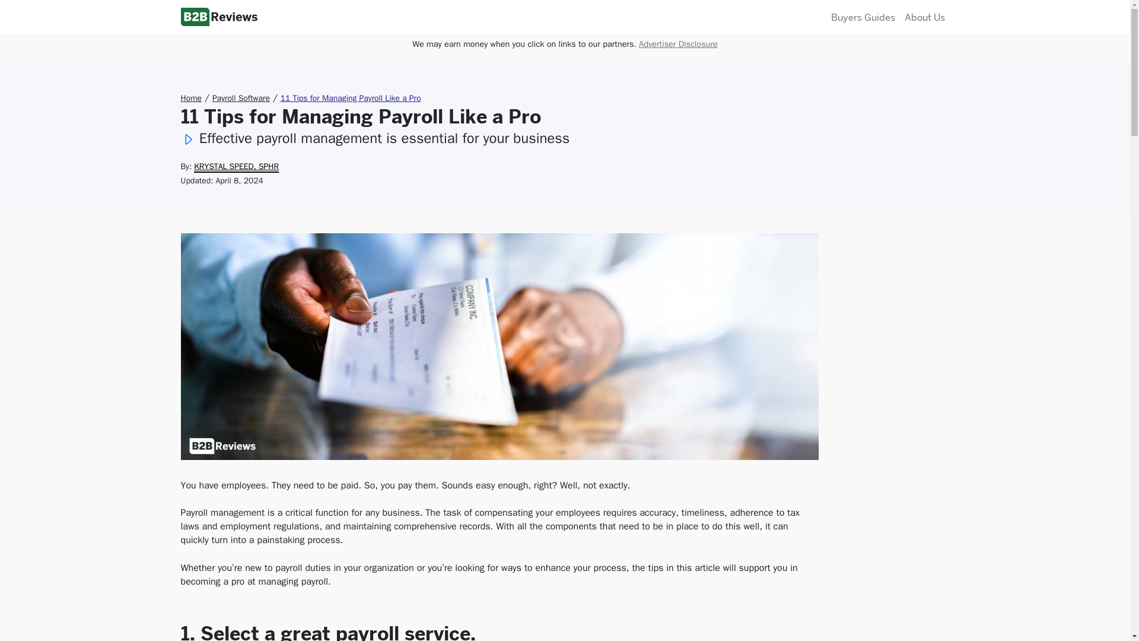 Image resolution: width=1139 pixels, height=641 pixels. Describe the element at coordinates (351, 97) in the screenshot. I see `11 Tips for Managing Payroll Like a Pro` at that location.